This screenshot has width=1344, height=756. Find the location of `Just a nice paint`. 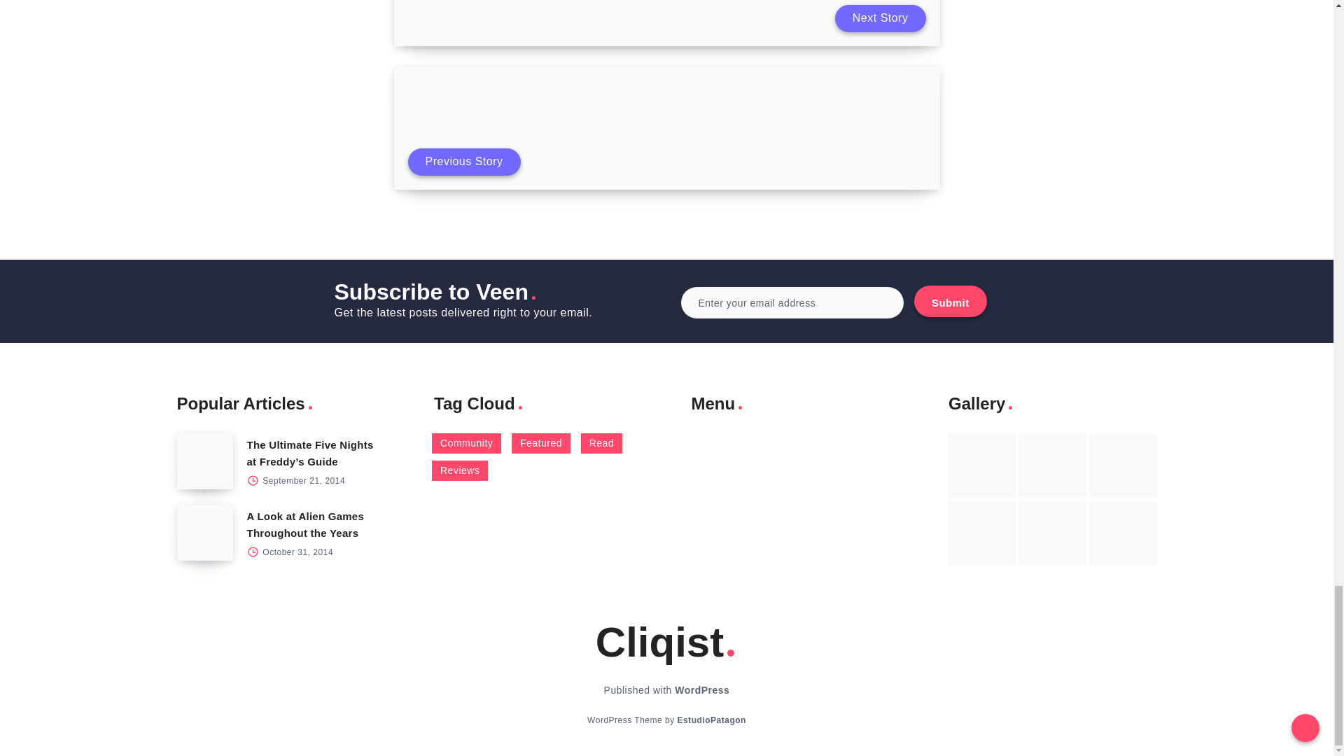

Just a nice paint is located at coordinates (1052, 532).